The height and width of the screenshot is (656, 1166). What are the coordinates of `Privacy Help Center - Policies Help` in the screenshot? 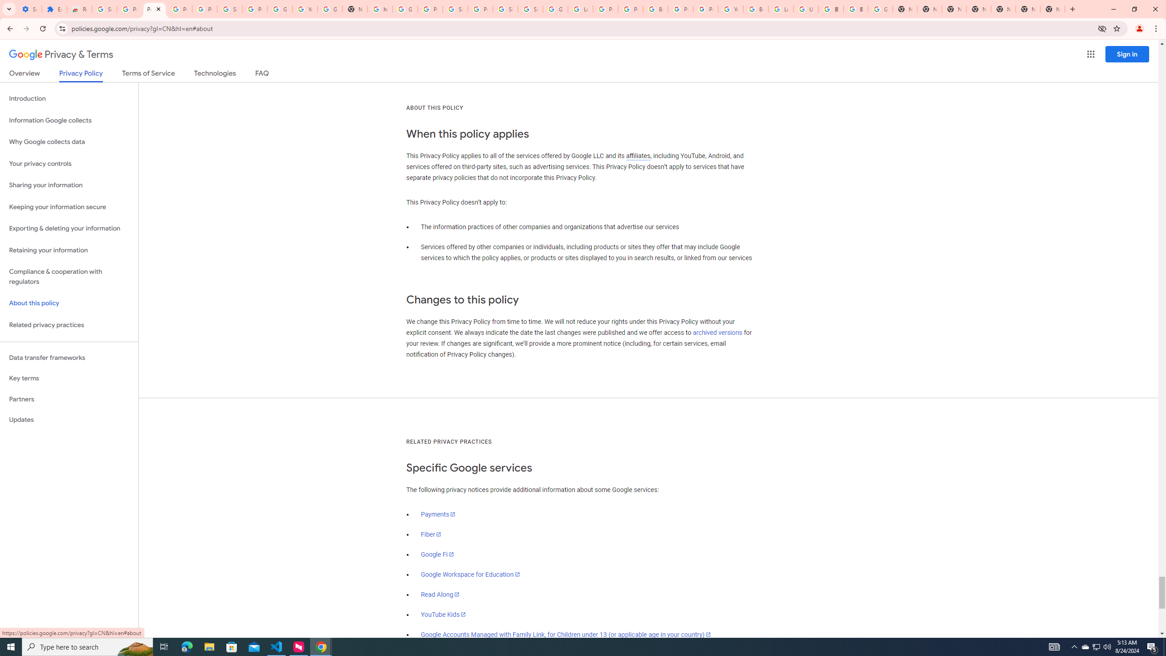 It's located at (630, 9).